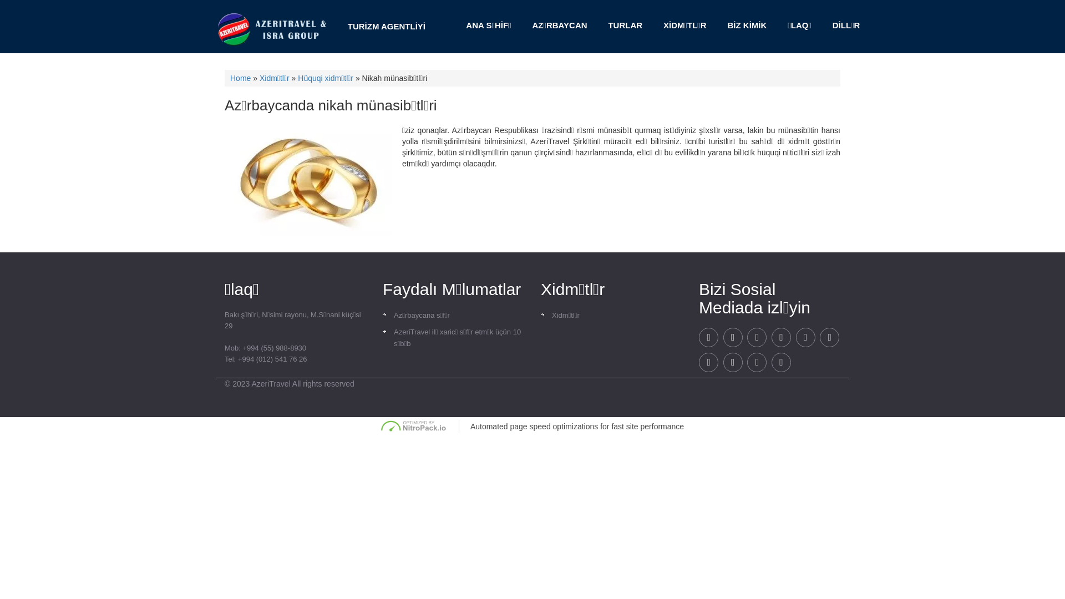 This screenshot has height=599, width=1065. Describe the element at coordinates (709, 363) in the screenshot. I see `Tumblr` at that location.